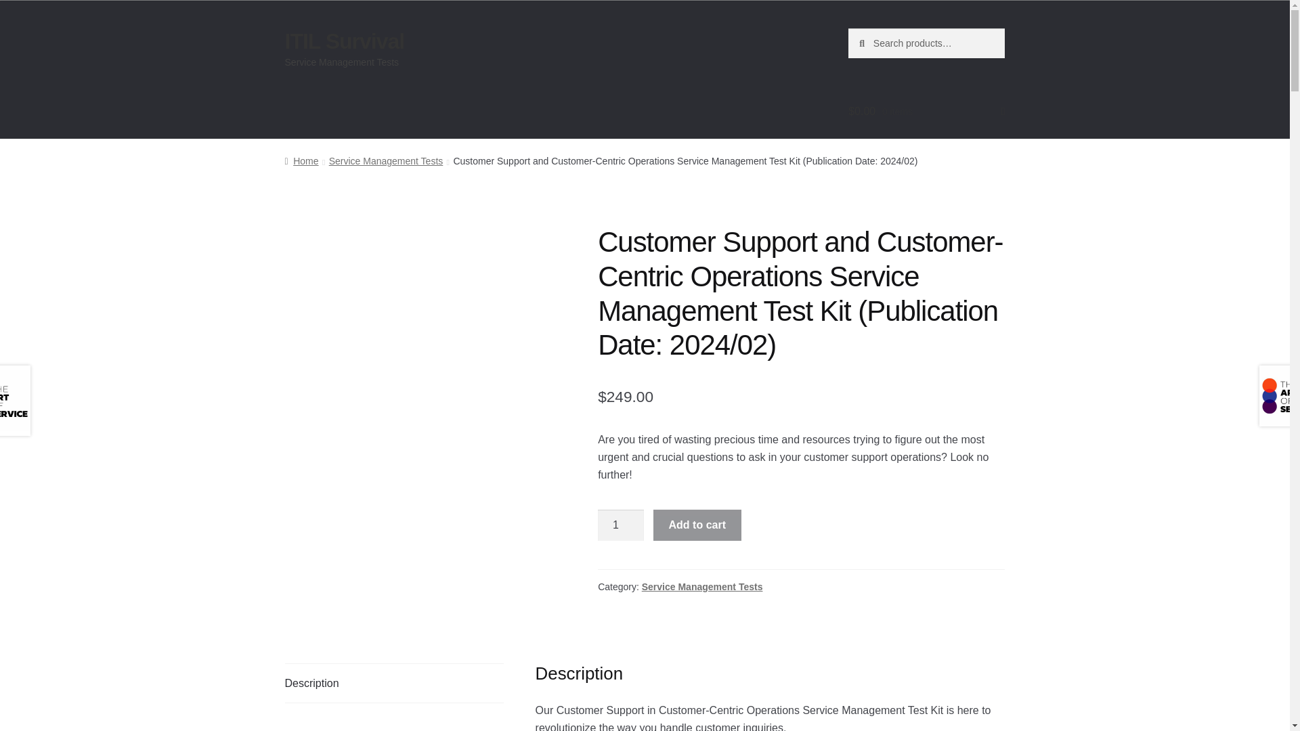  I want to click on Description, so click(394, 683).